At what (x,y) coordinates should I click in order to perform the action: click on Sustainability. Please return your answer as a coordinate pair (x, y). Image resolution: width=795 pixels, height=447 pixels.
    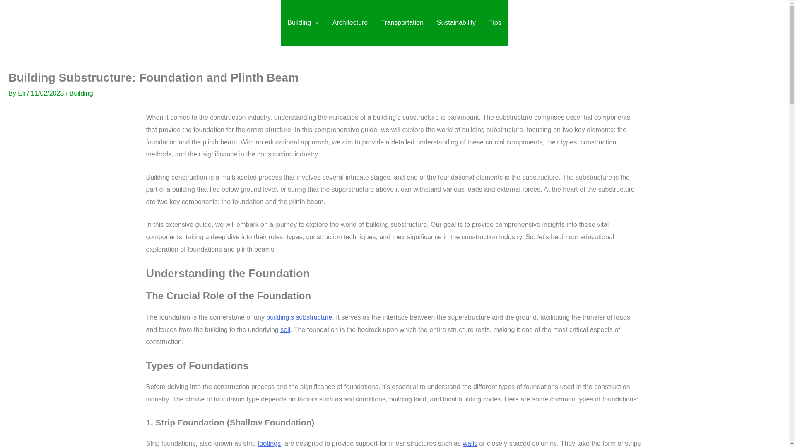
    Looking at the image, I should click on (456, 23).